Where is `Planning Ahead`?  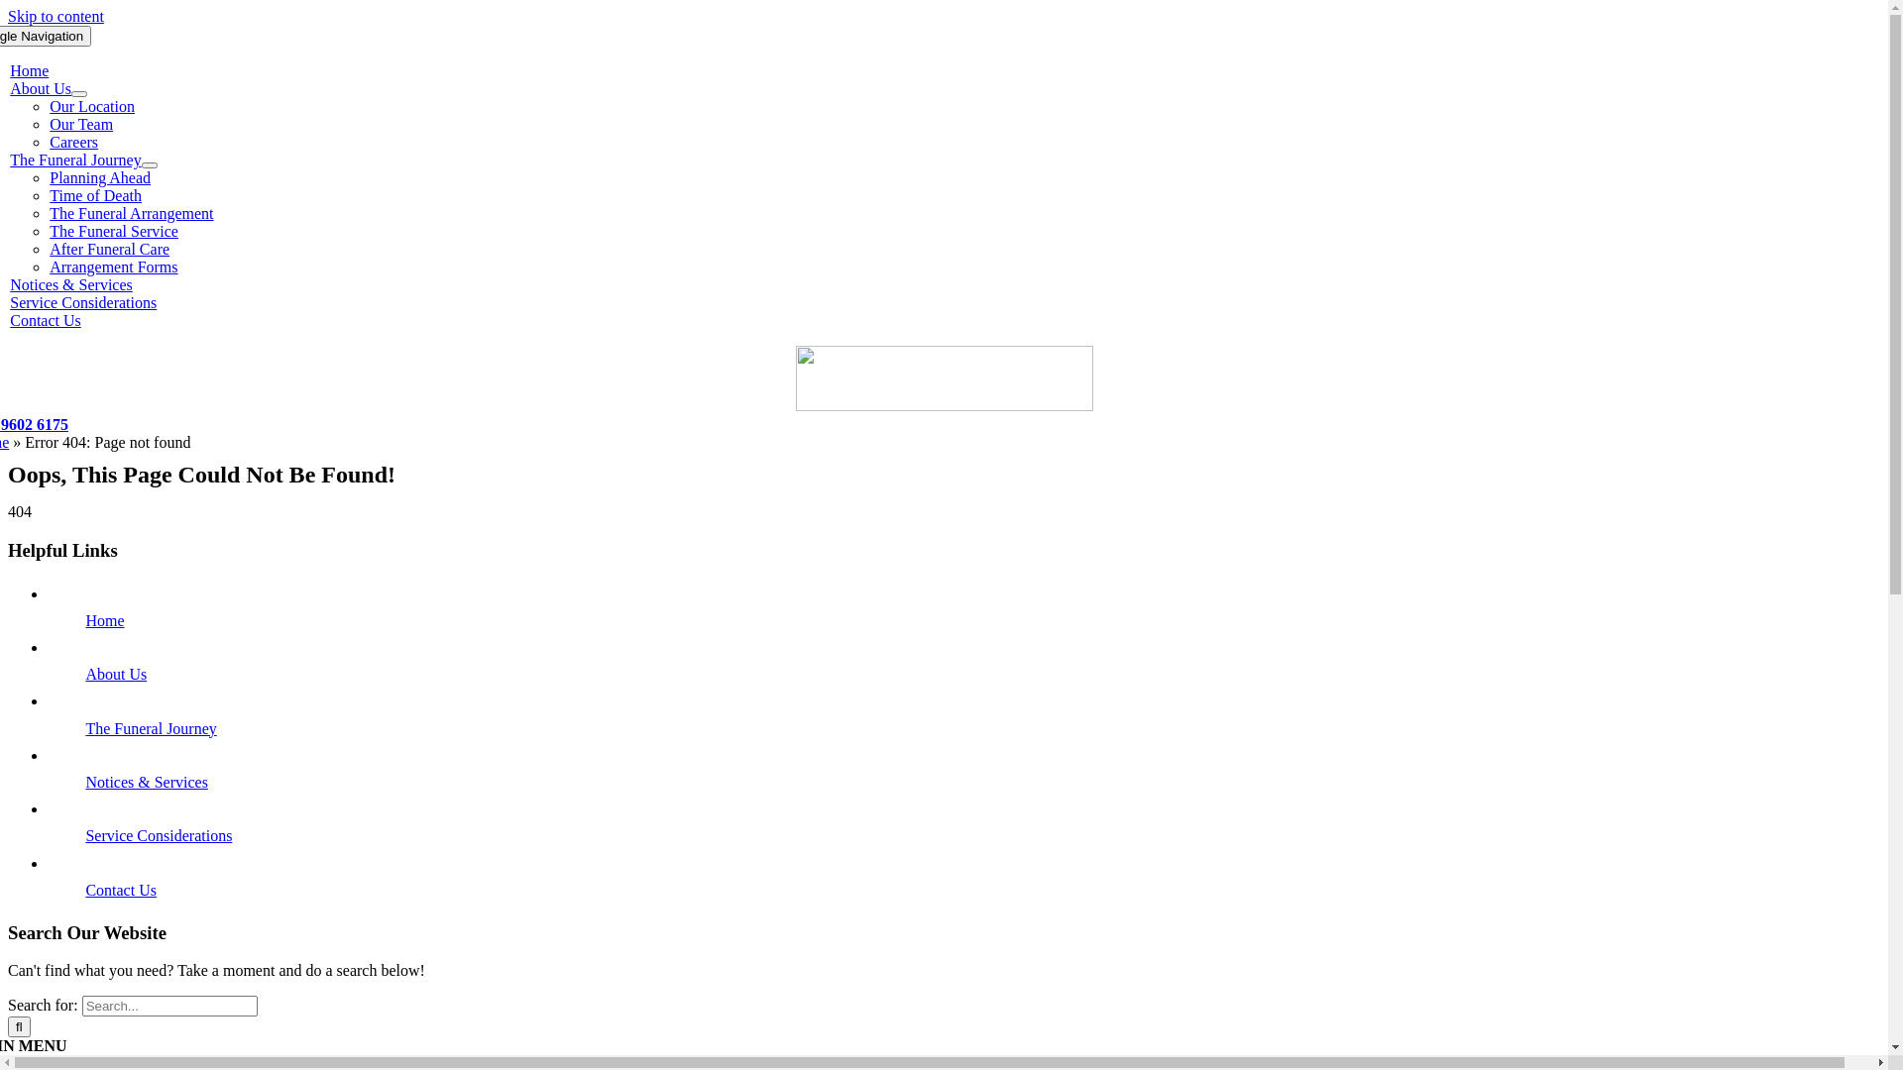 Planning Ahead is located at coordinates (100, 178).